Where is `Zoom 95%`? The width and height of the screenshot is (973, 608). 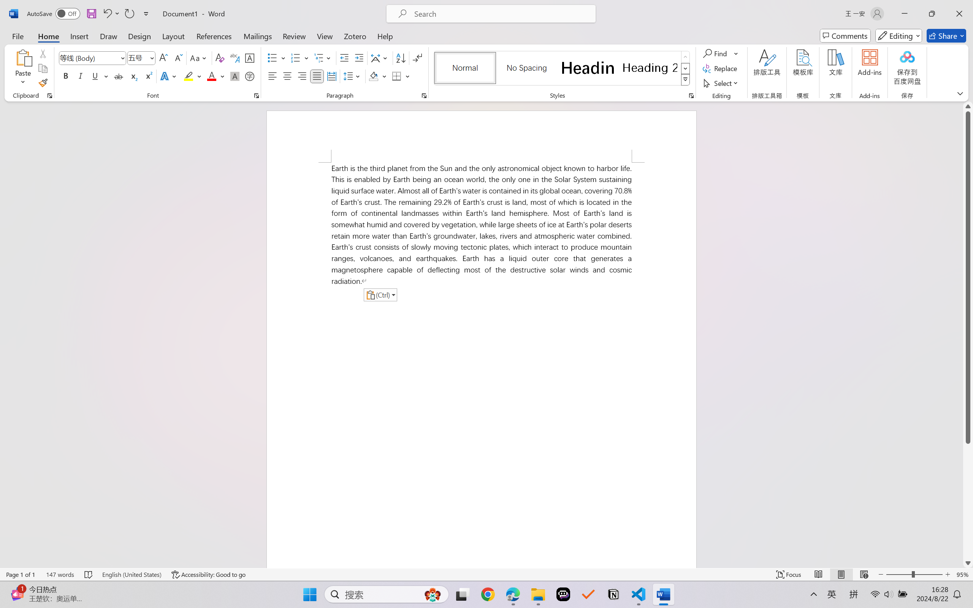
Zoom 95% is located at coordinates (963, 575).